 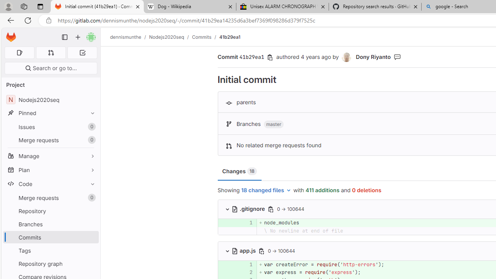 What do you see at coordinates (270, 57) in the screenshot?
I see `Copy commit SHA` at bounding box center [270, 57].